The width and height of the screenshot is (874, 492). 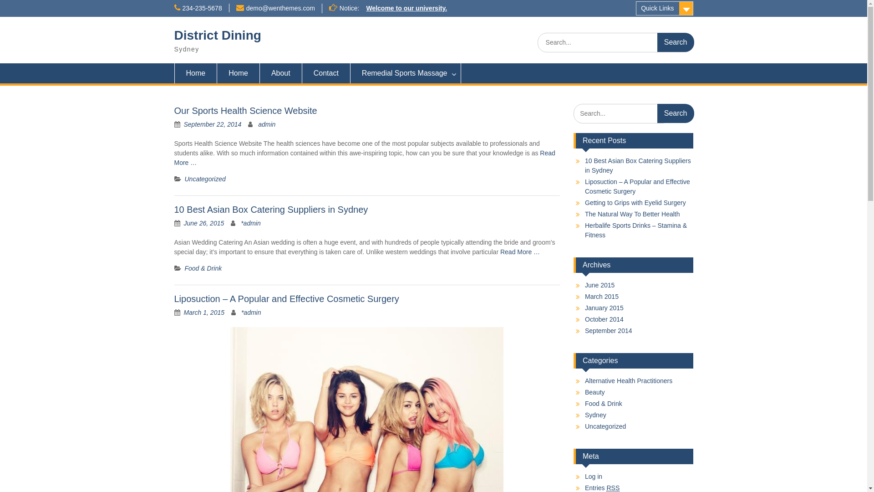 What do you see at coordinates (406, 73) in the screenshot?
I see `Remedial Sports Massage` at bounding box center [406, 73].